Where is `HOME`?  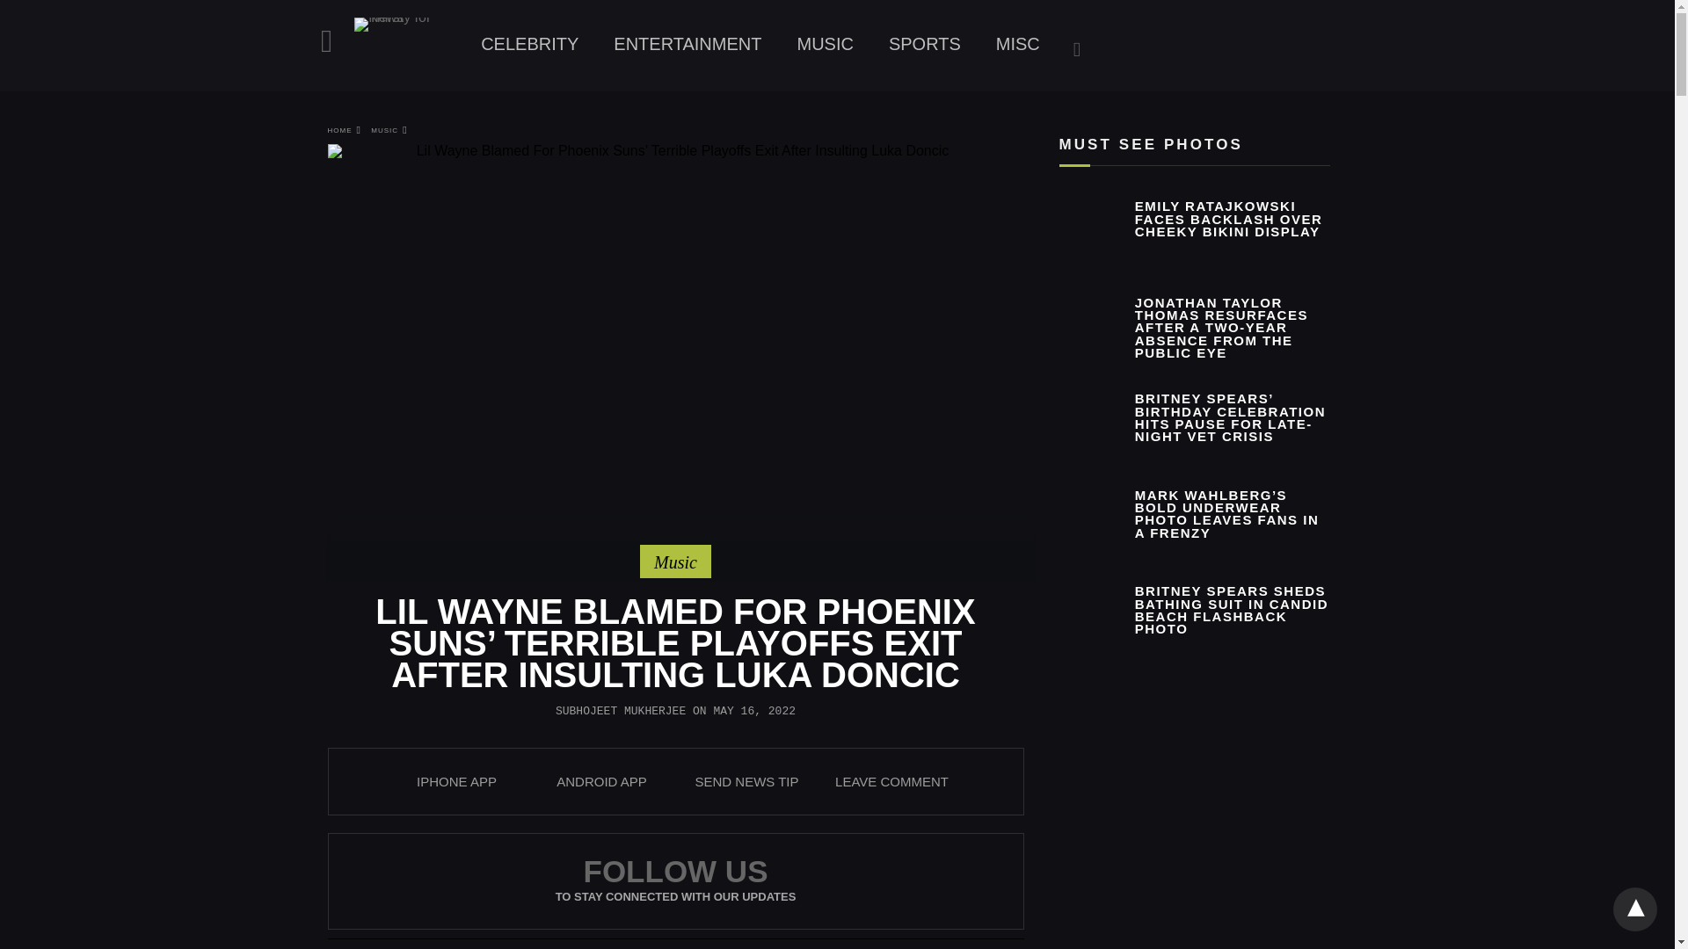
HOME is located at coordinates (344, 130).